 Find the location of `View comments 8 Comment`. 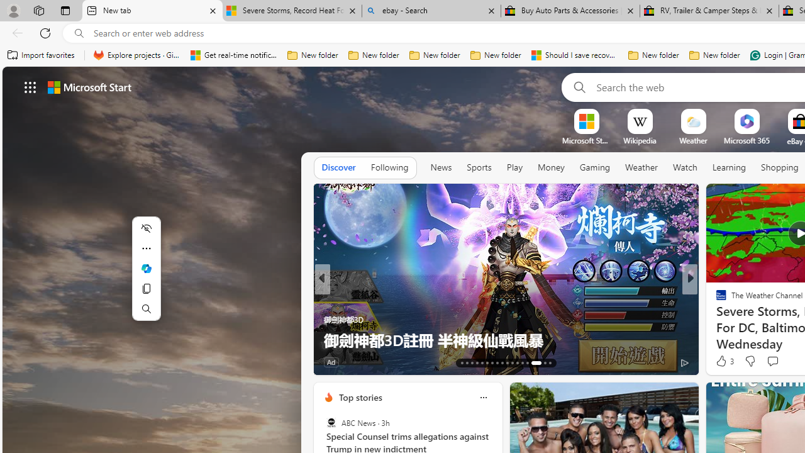

View comments 8 Comment is located at coordinates (776, 361).